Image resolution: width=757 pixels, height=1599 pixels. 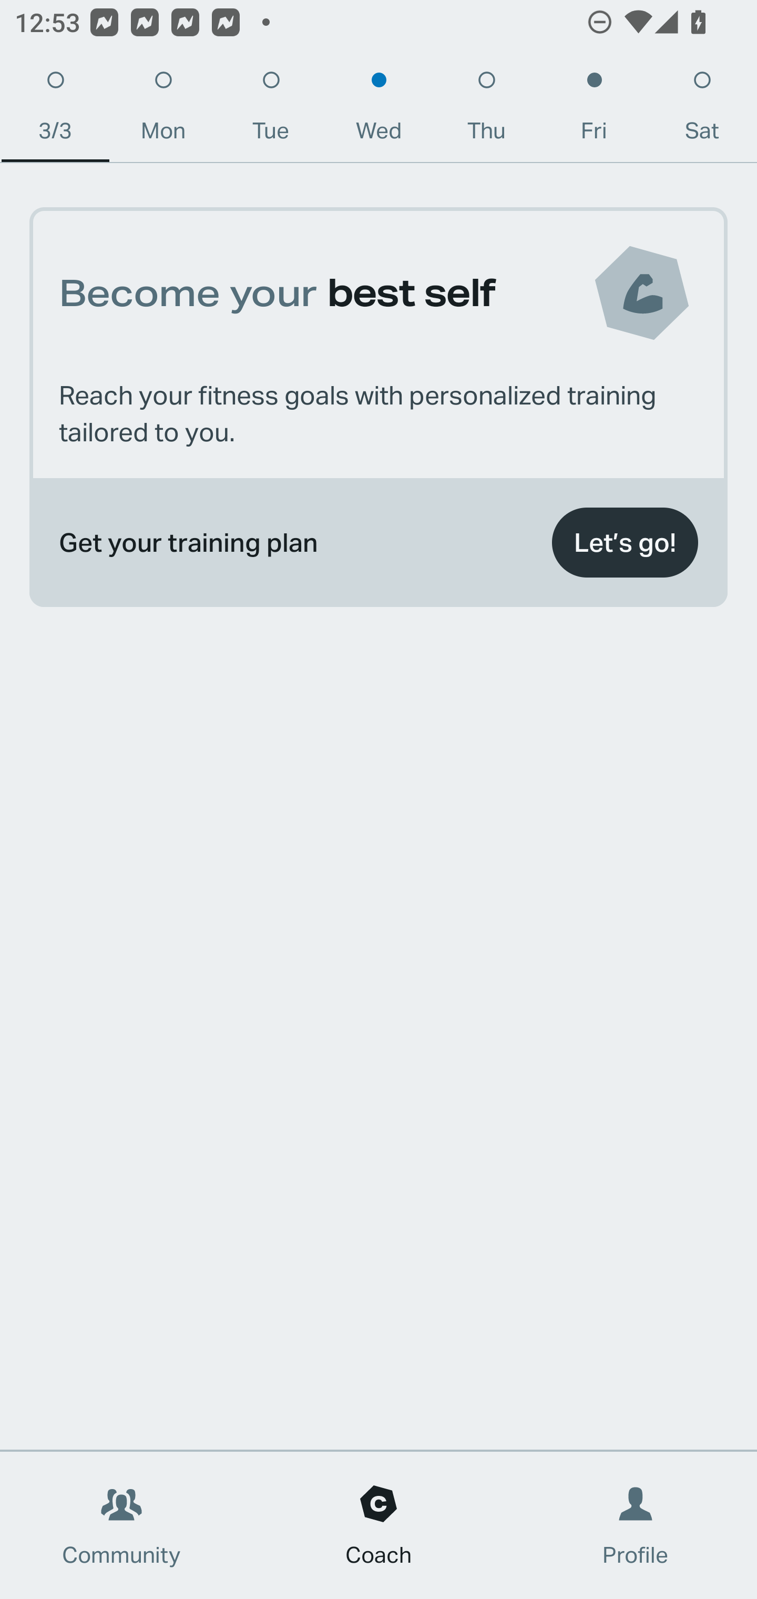 I want to click on Let’s go!, so click(x=625, y=543).